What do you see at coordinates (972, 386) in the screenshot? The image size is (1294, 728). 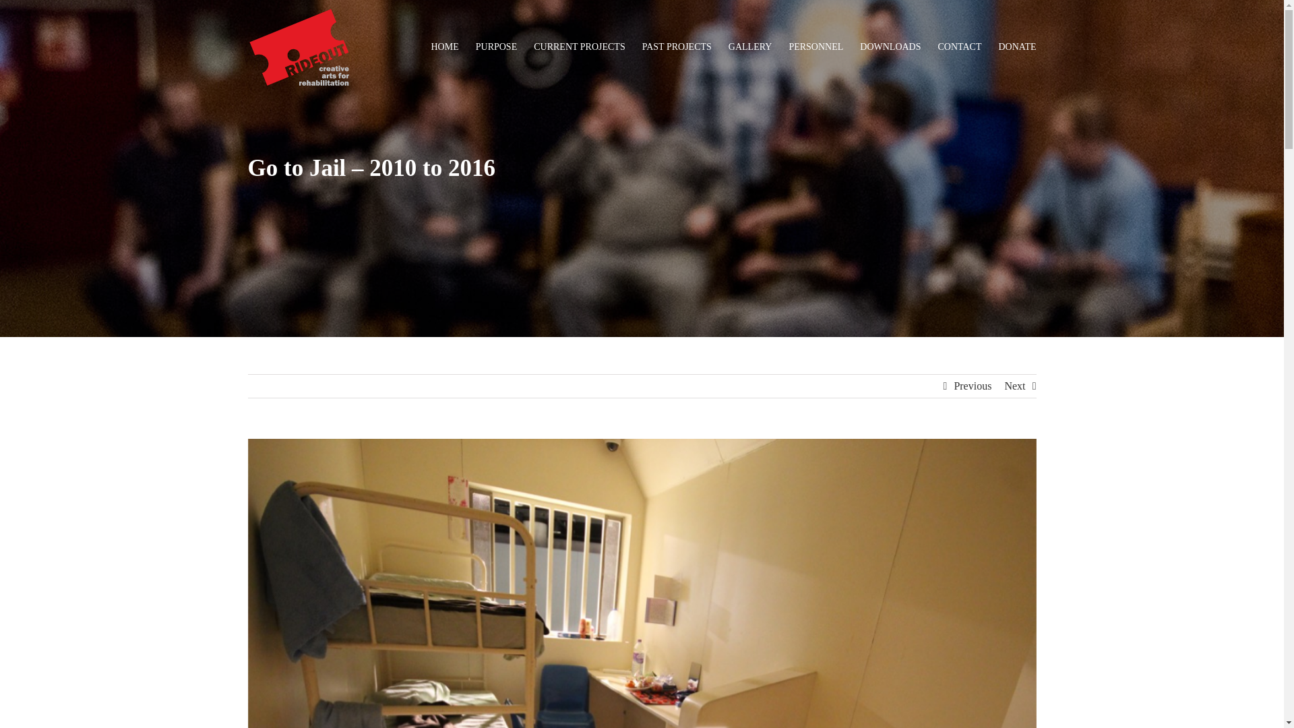 I see `Previous` at bounding box center [972, 386].